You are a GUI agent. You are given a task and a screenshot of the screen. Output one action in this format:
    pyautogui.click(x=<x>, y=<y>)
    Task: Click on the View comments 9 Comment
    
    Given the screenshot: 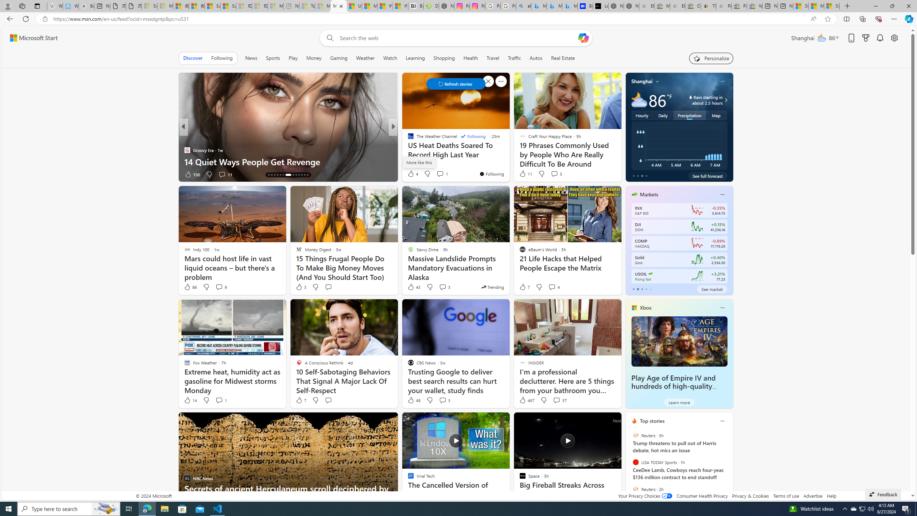 What is the action you would take?
    pyautogui.click(x=221, y=287)
    